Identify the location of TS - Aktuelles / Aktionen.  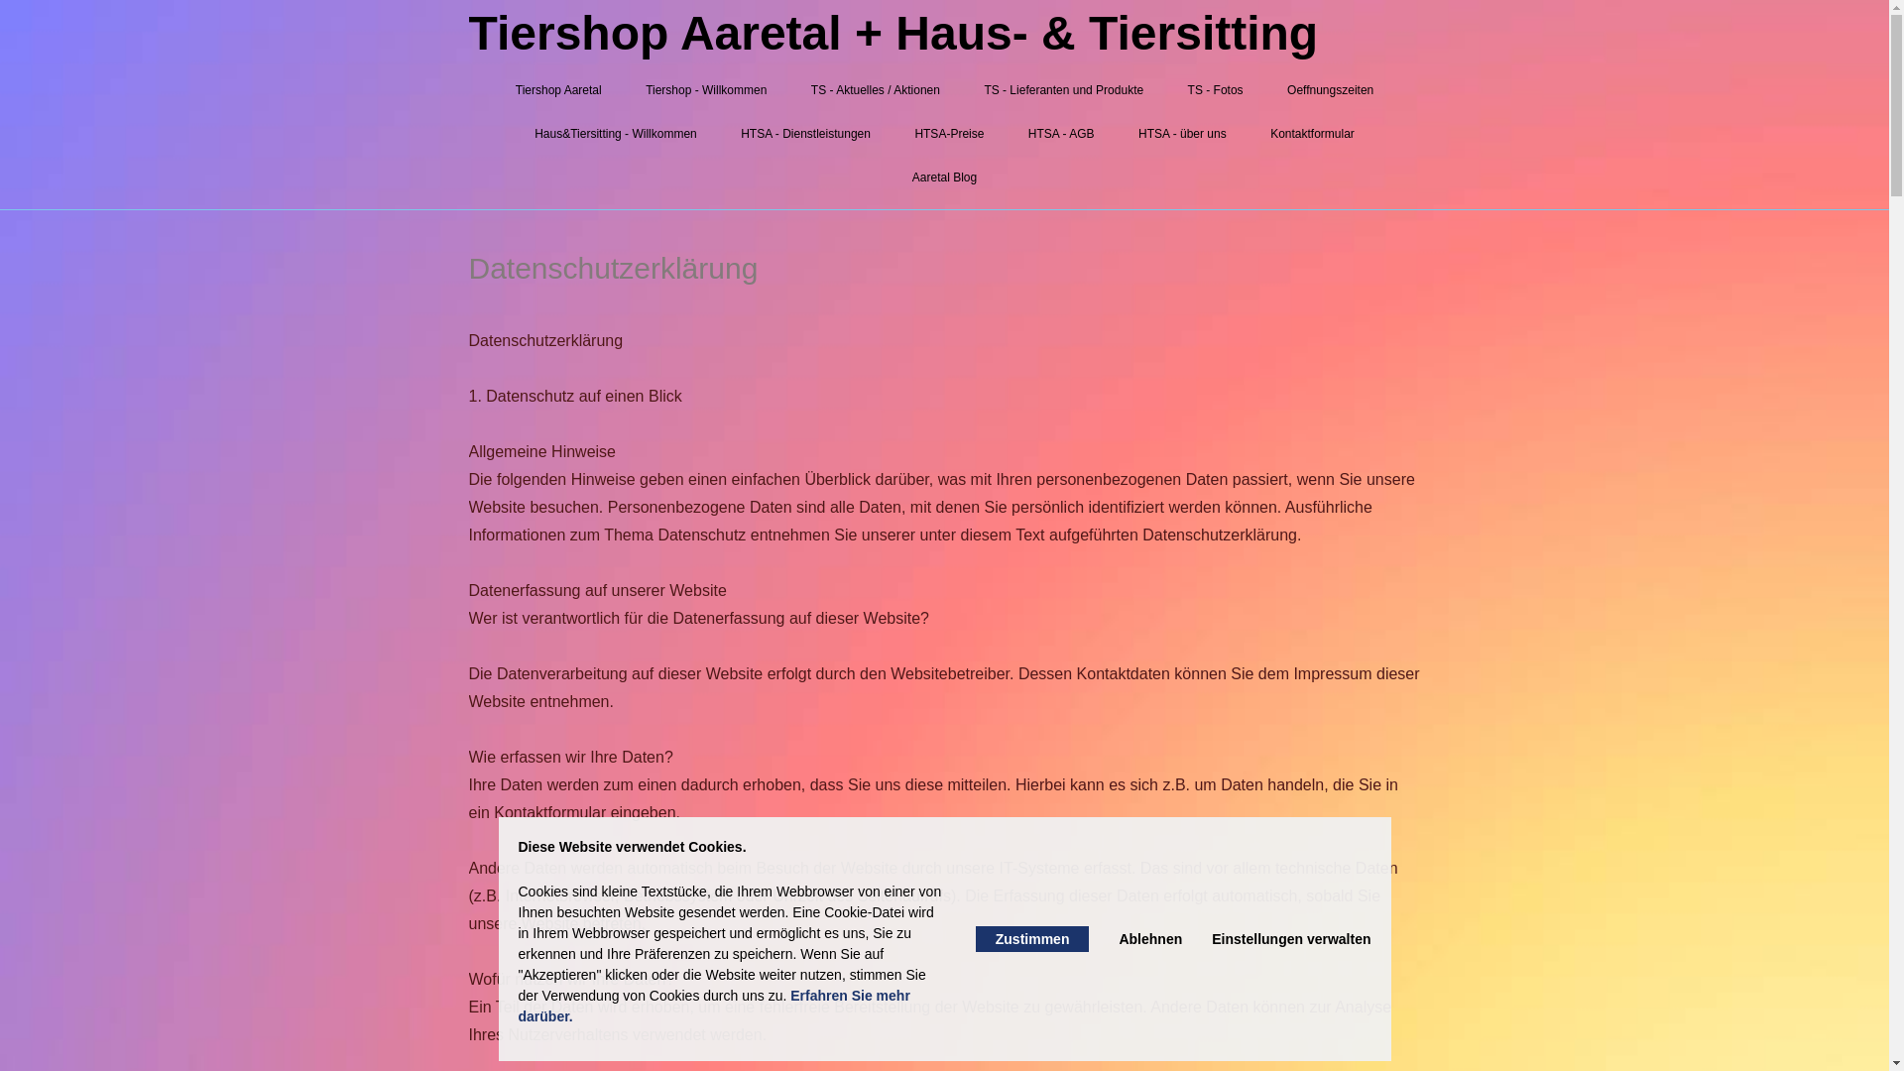
(876, 90).